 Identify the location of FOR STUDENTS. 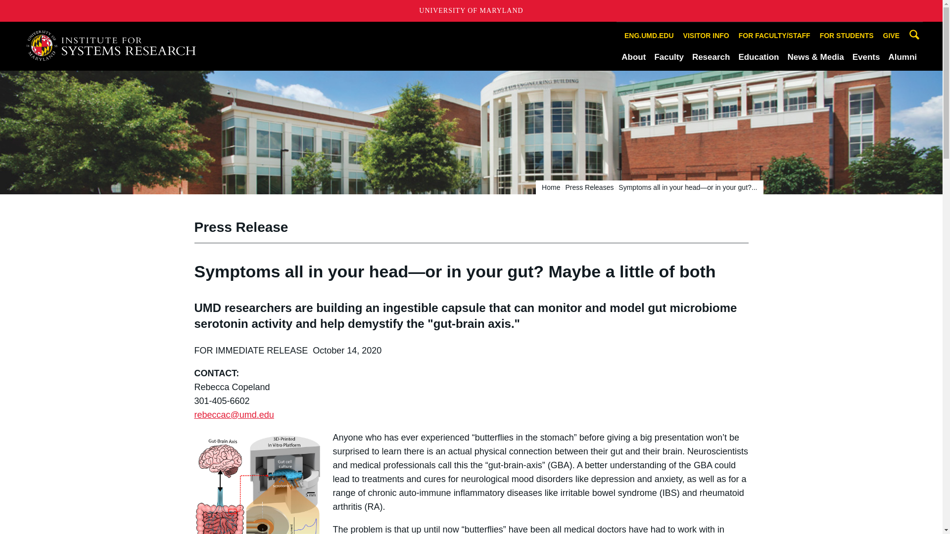
(846, 36).